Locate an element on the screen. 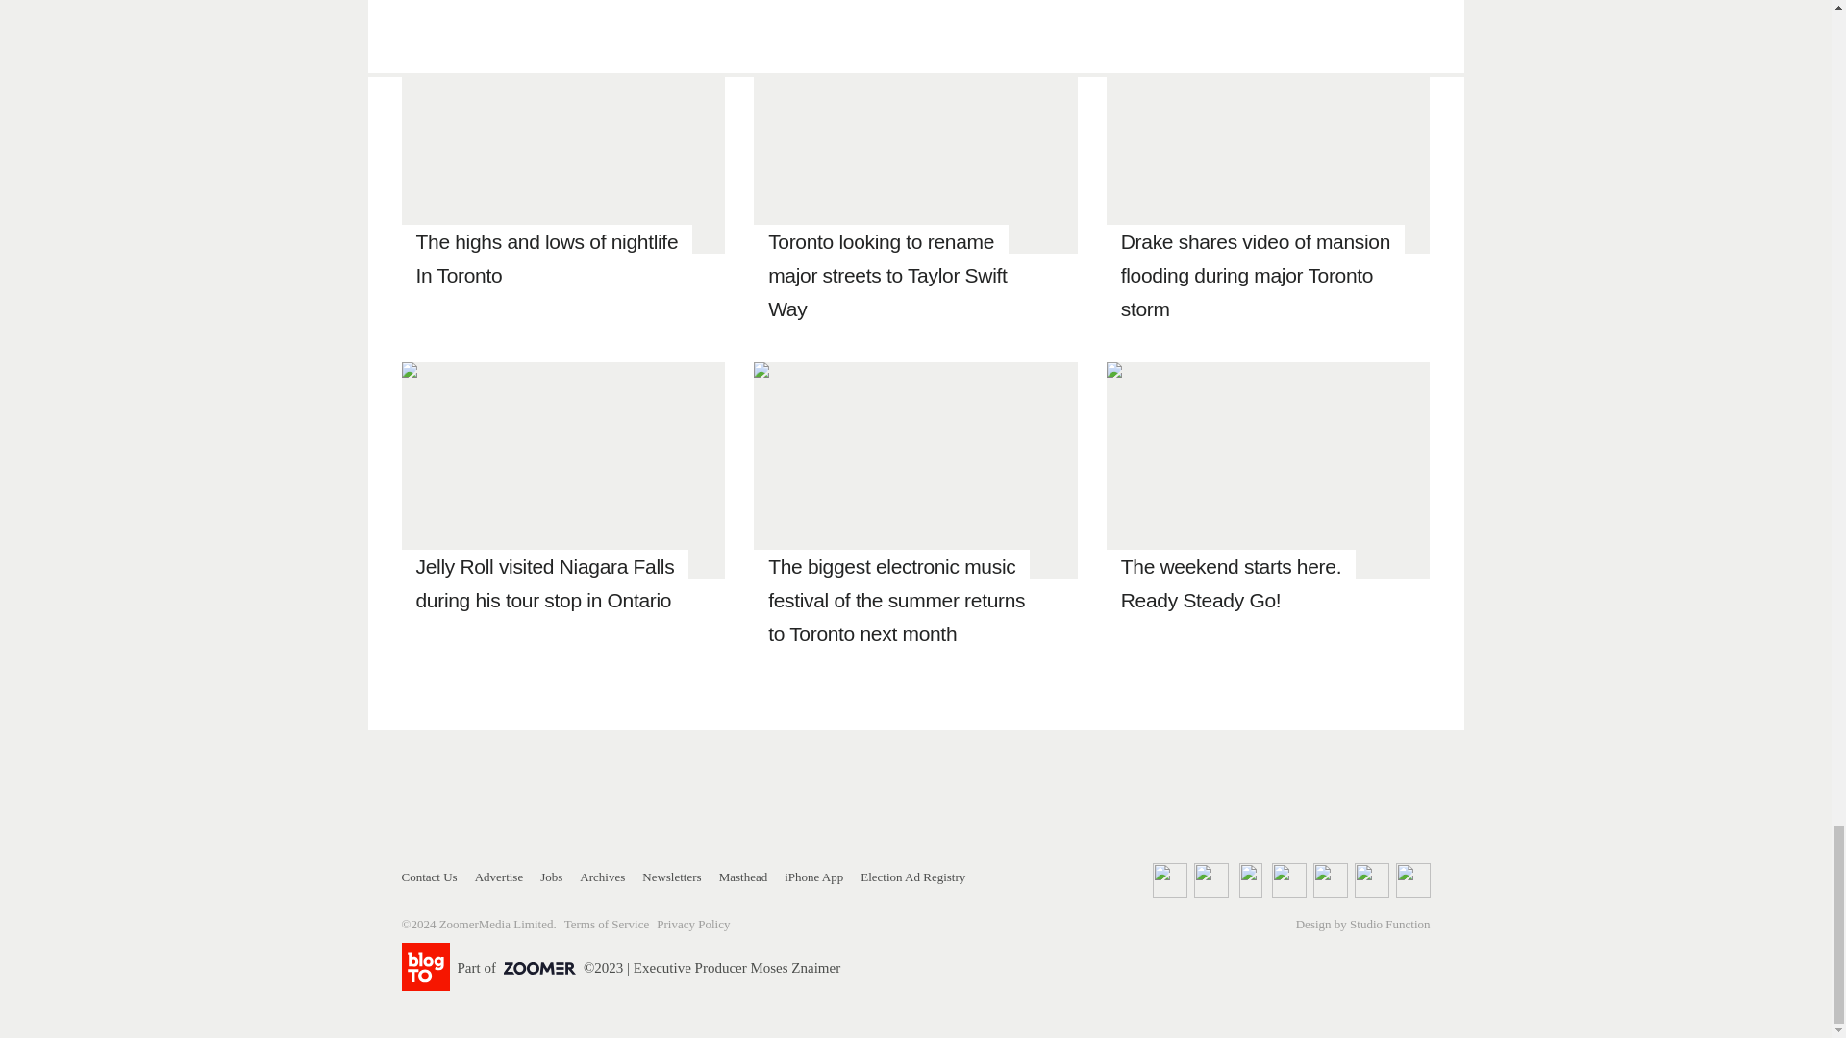  Contact Us is located at coordinates (430, 877).